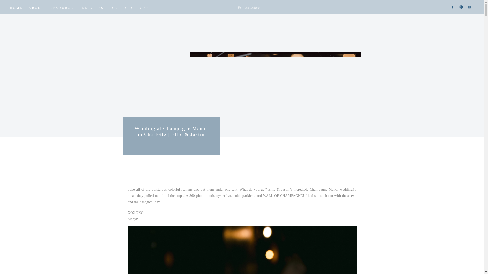 The width and height of the screenshot is (488, 274). I want to click on HOME, so click(16, 7).